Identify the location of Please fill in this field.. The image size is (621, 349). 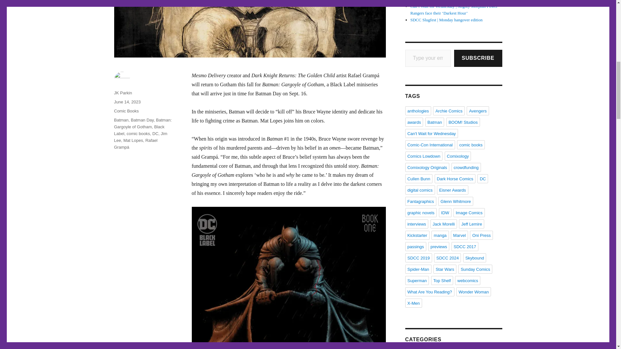
(428, 58).